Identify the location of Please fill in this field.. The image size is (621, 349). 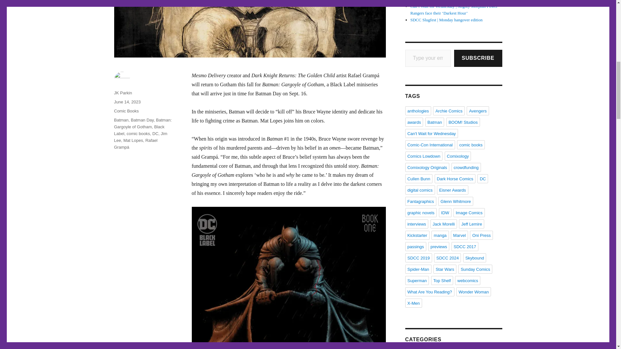
(428, 58).